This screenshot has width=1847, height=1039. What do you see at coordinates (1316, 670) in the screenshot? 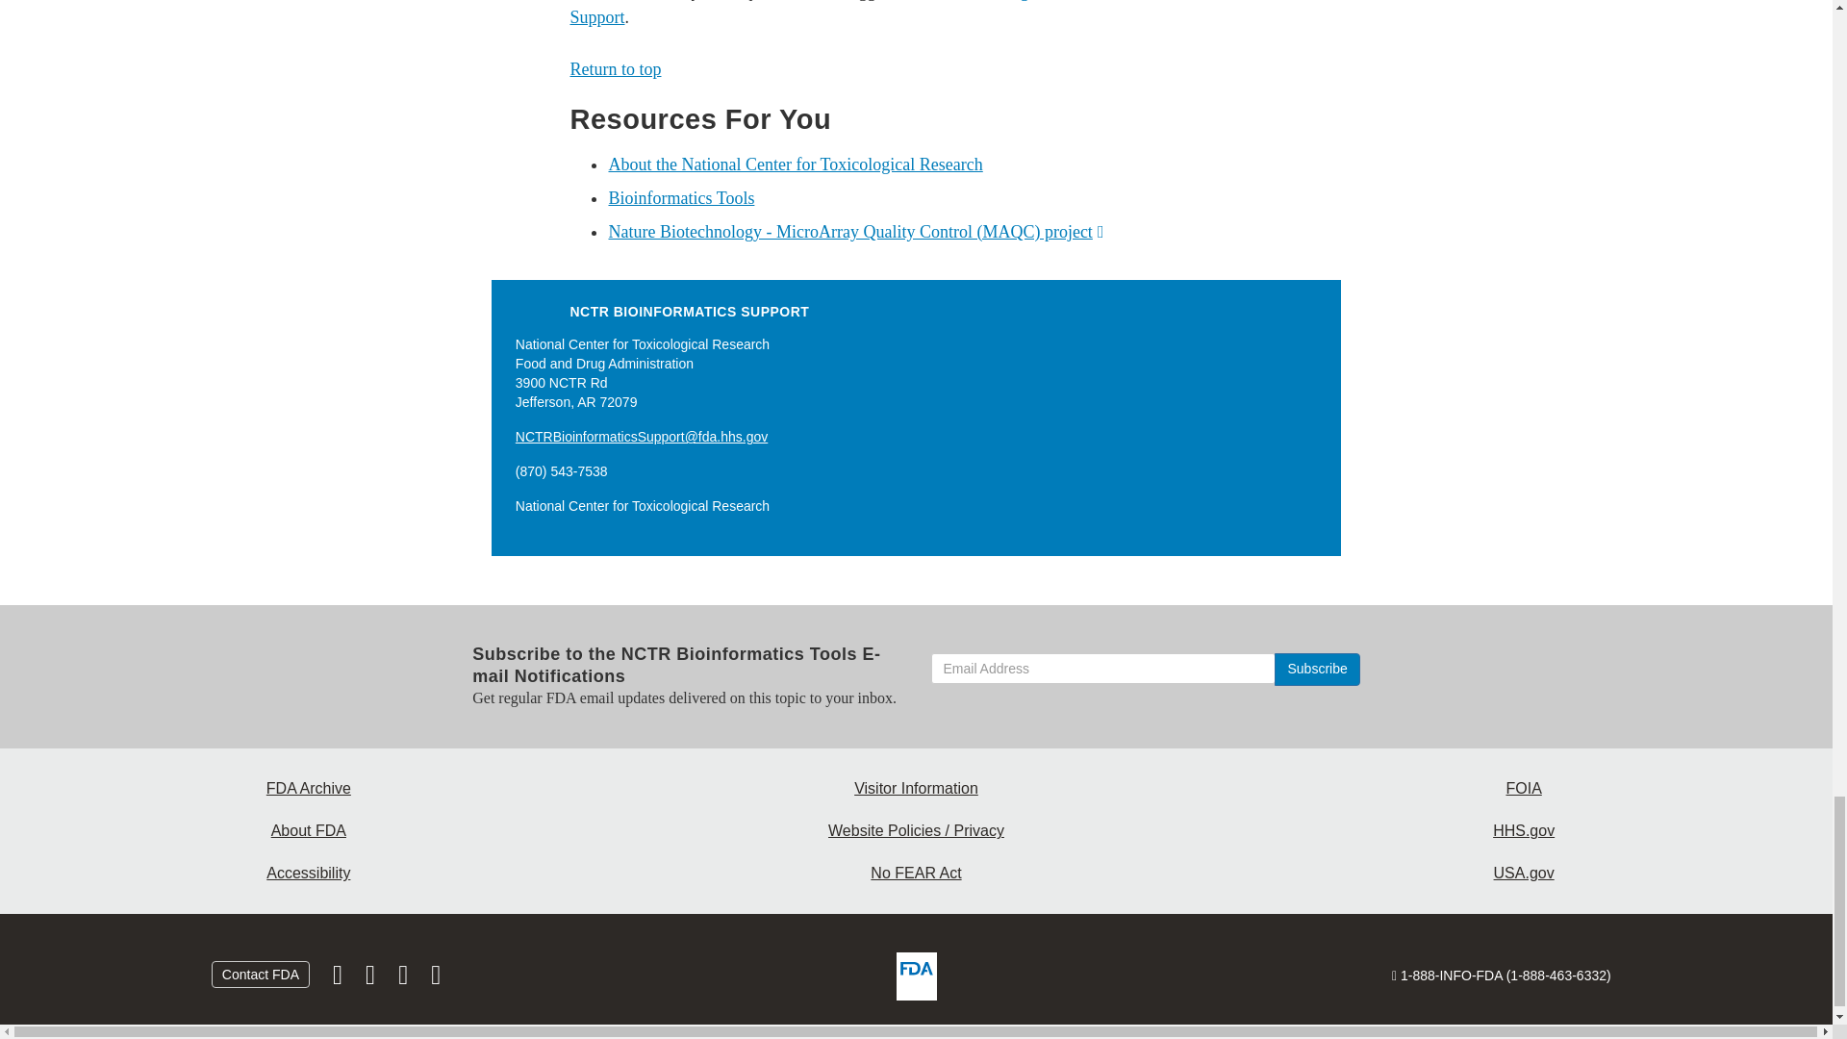
I see `Subscribe` at bounding box center [1316, 670].